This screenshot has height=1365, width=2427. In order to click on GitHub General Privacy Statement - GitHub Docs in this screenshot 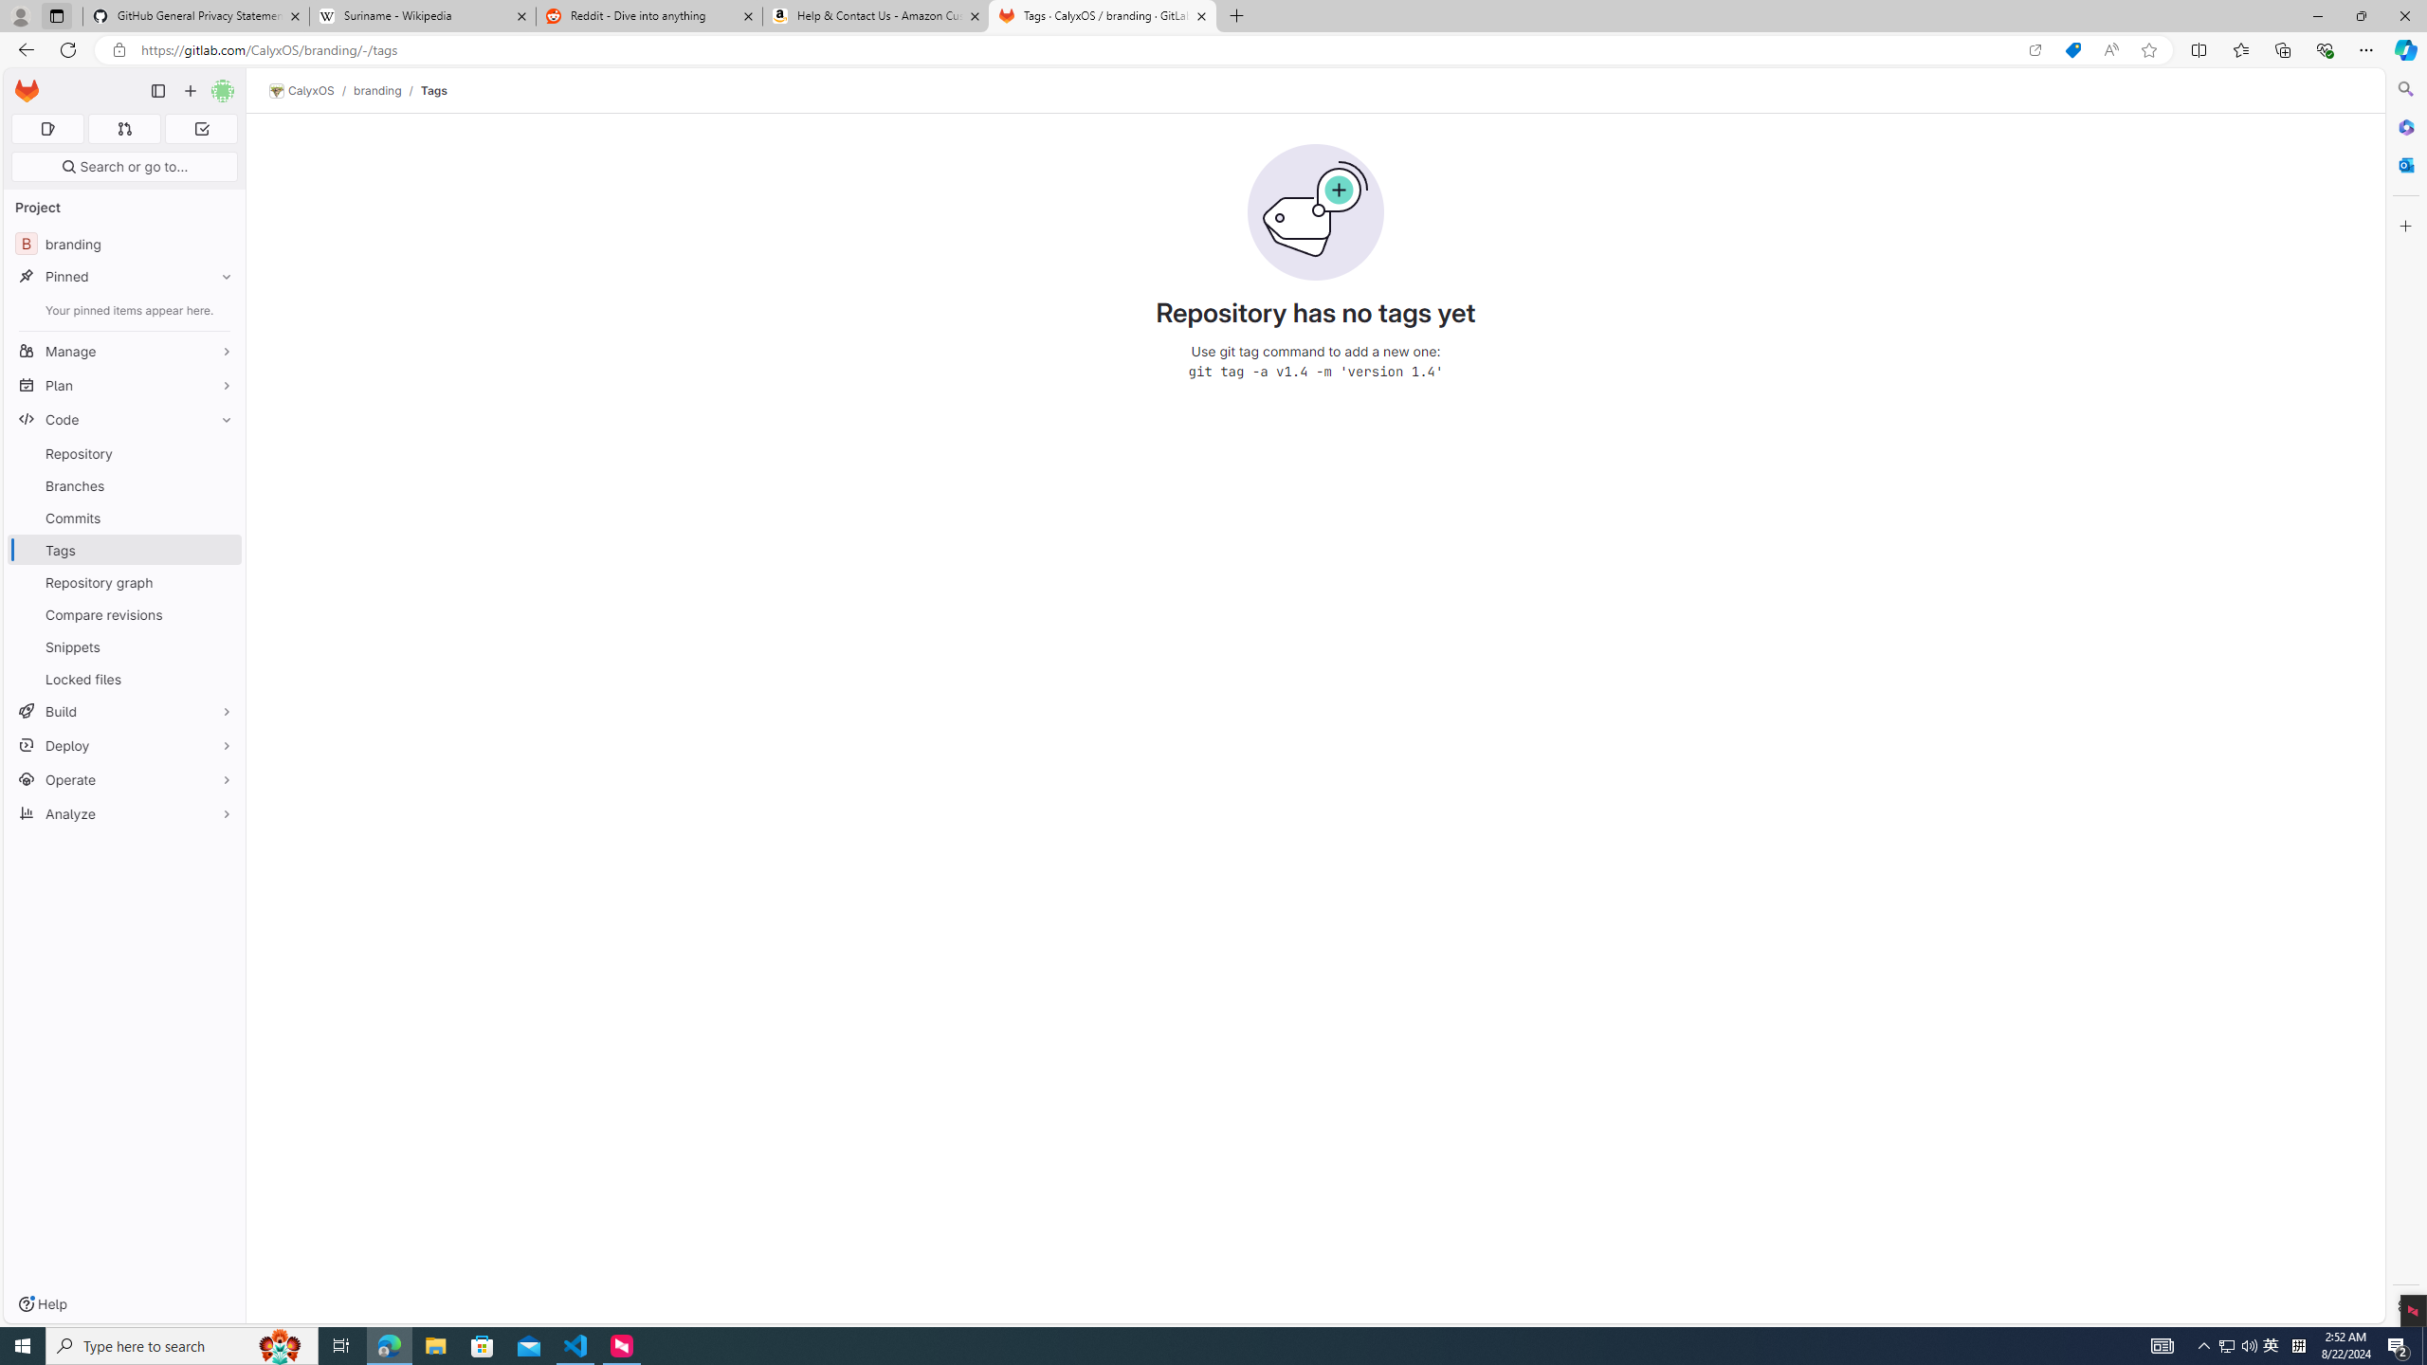, I will do `click(196, 16)`.